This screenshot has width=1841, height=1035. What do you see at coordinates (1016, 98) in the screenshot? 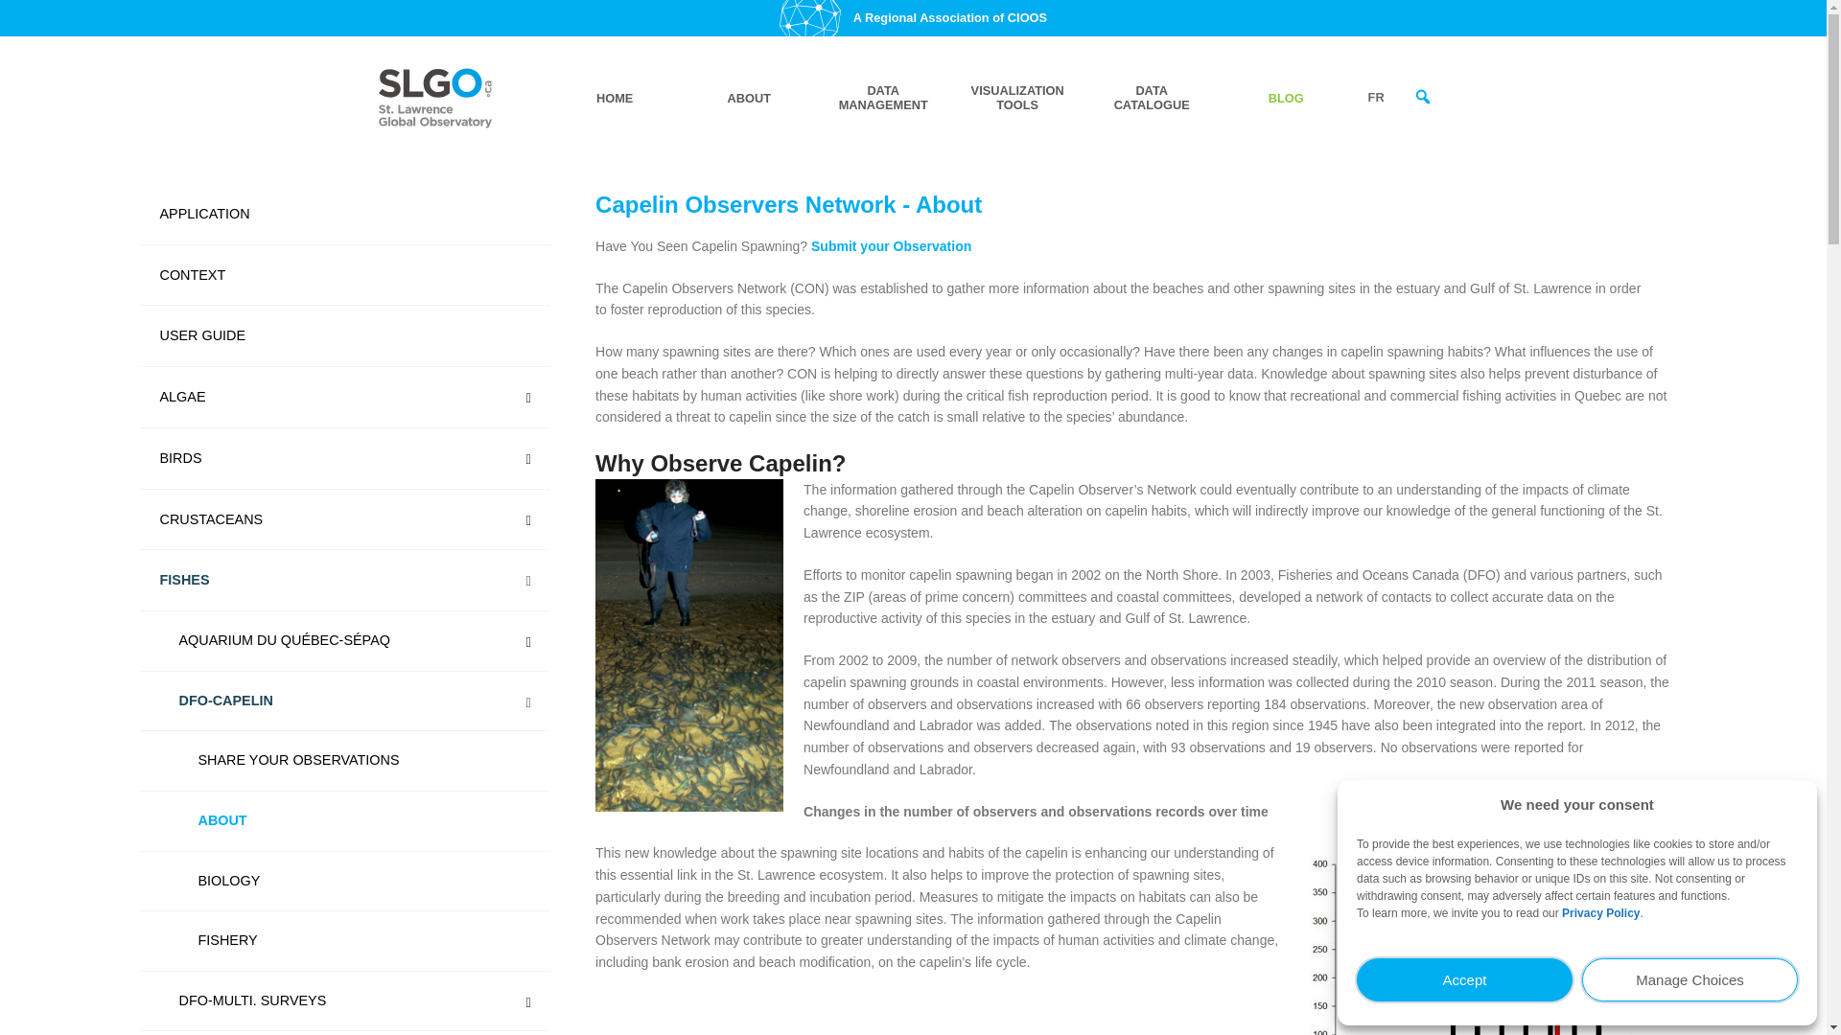
I see `VISUALIZATION TOOLS` at bounding box center [1016, 98].